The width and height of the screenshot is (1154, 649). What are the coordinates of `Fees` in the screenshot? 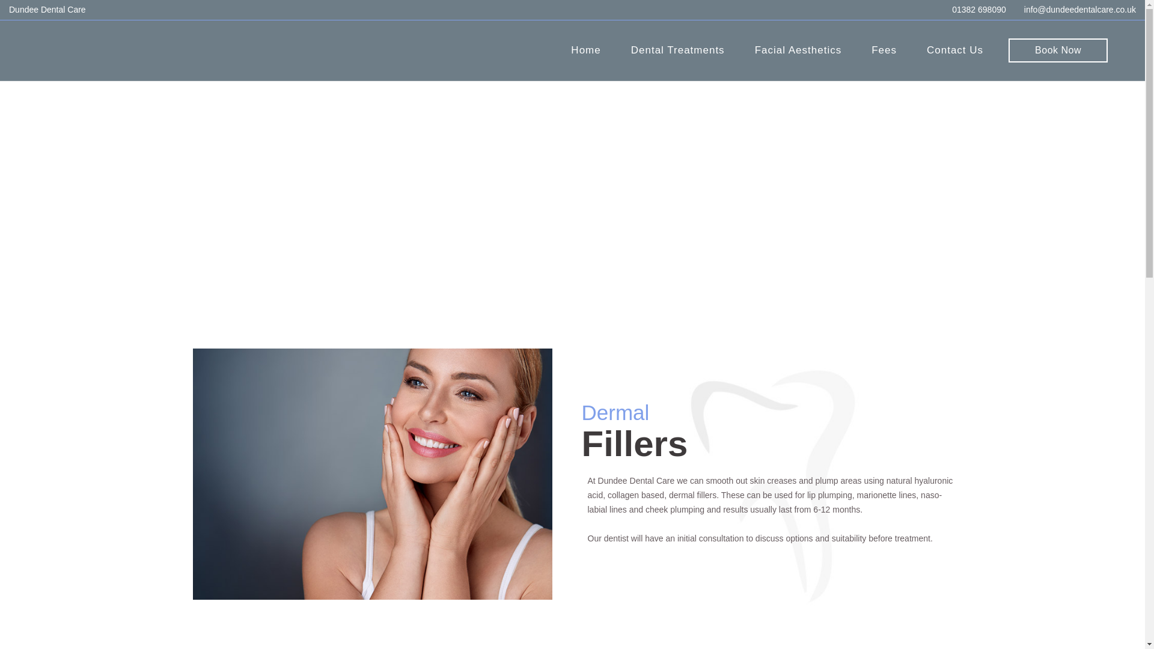 It's located at (884, 50).